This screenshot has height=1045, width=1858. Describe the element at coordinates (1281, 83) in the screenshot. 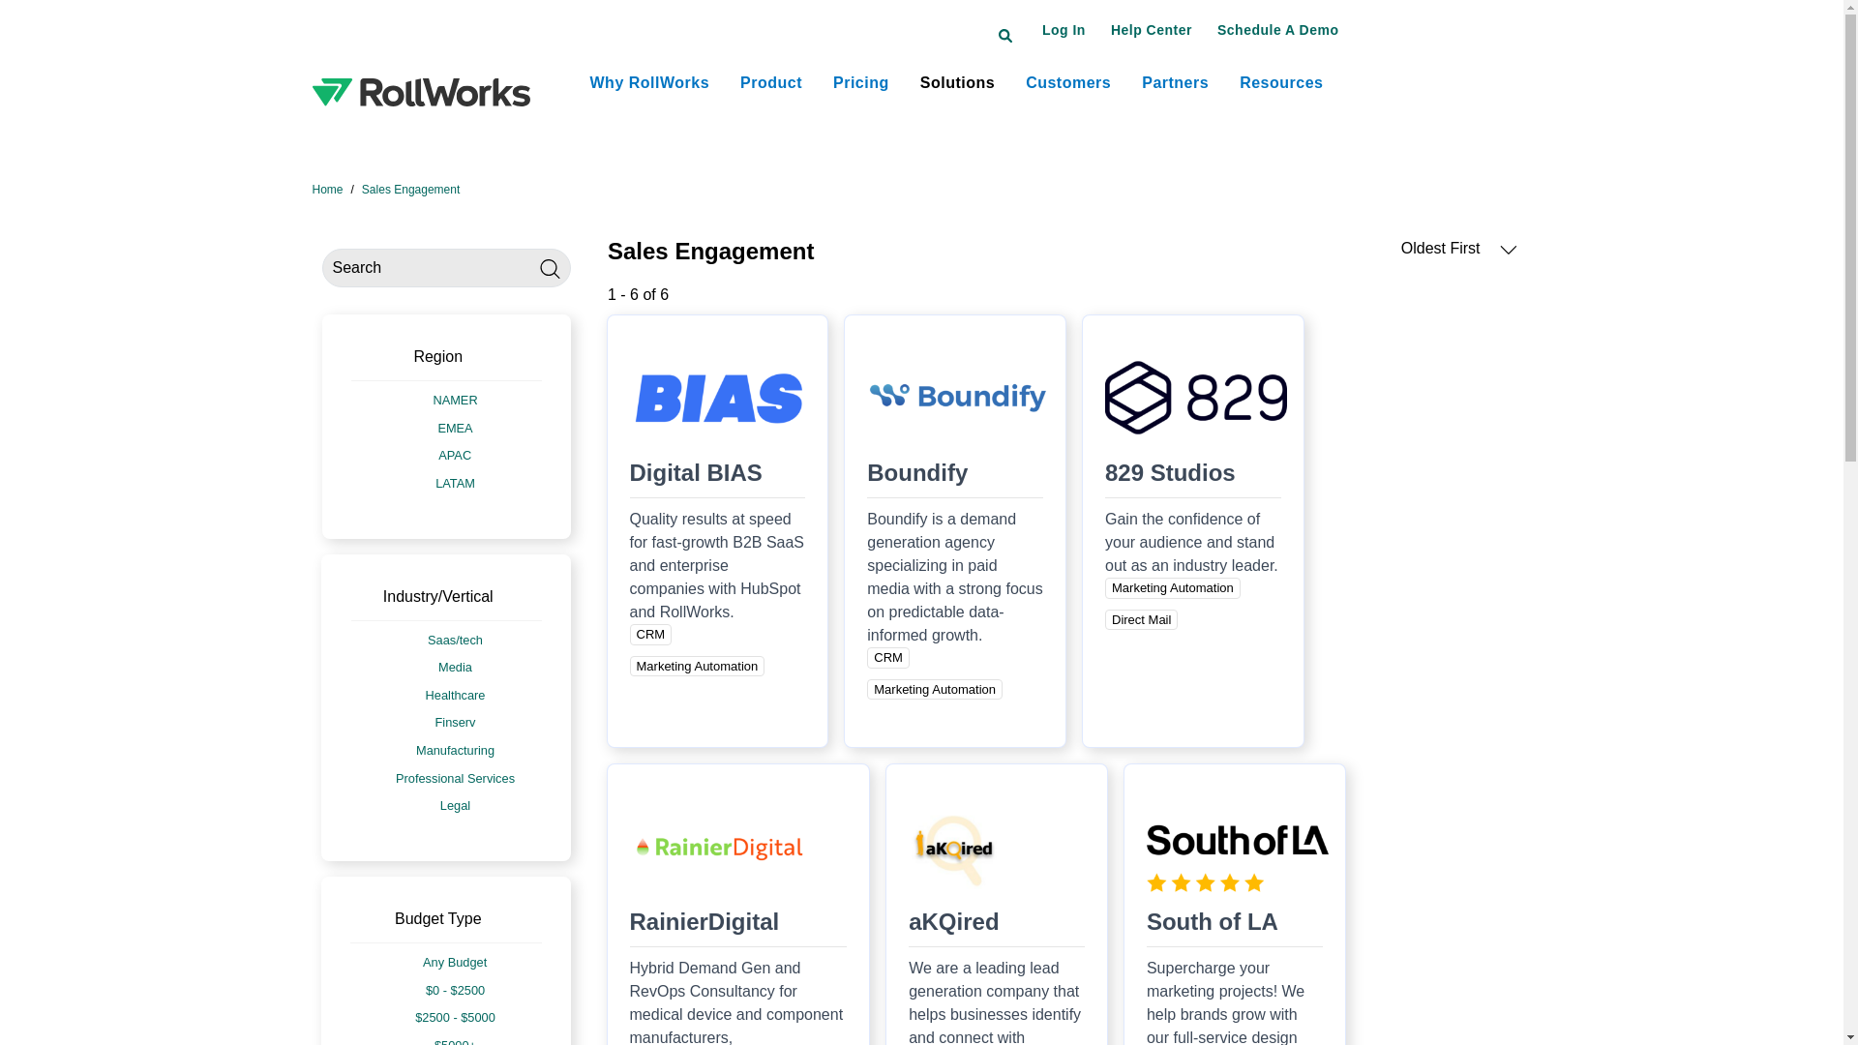

I see `Resources` at that location.